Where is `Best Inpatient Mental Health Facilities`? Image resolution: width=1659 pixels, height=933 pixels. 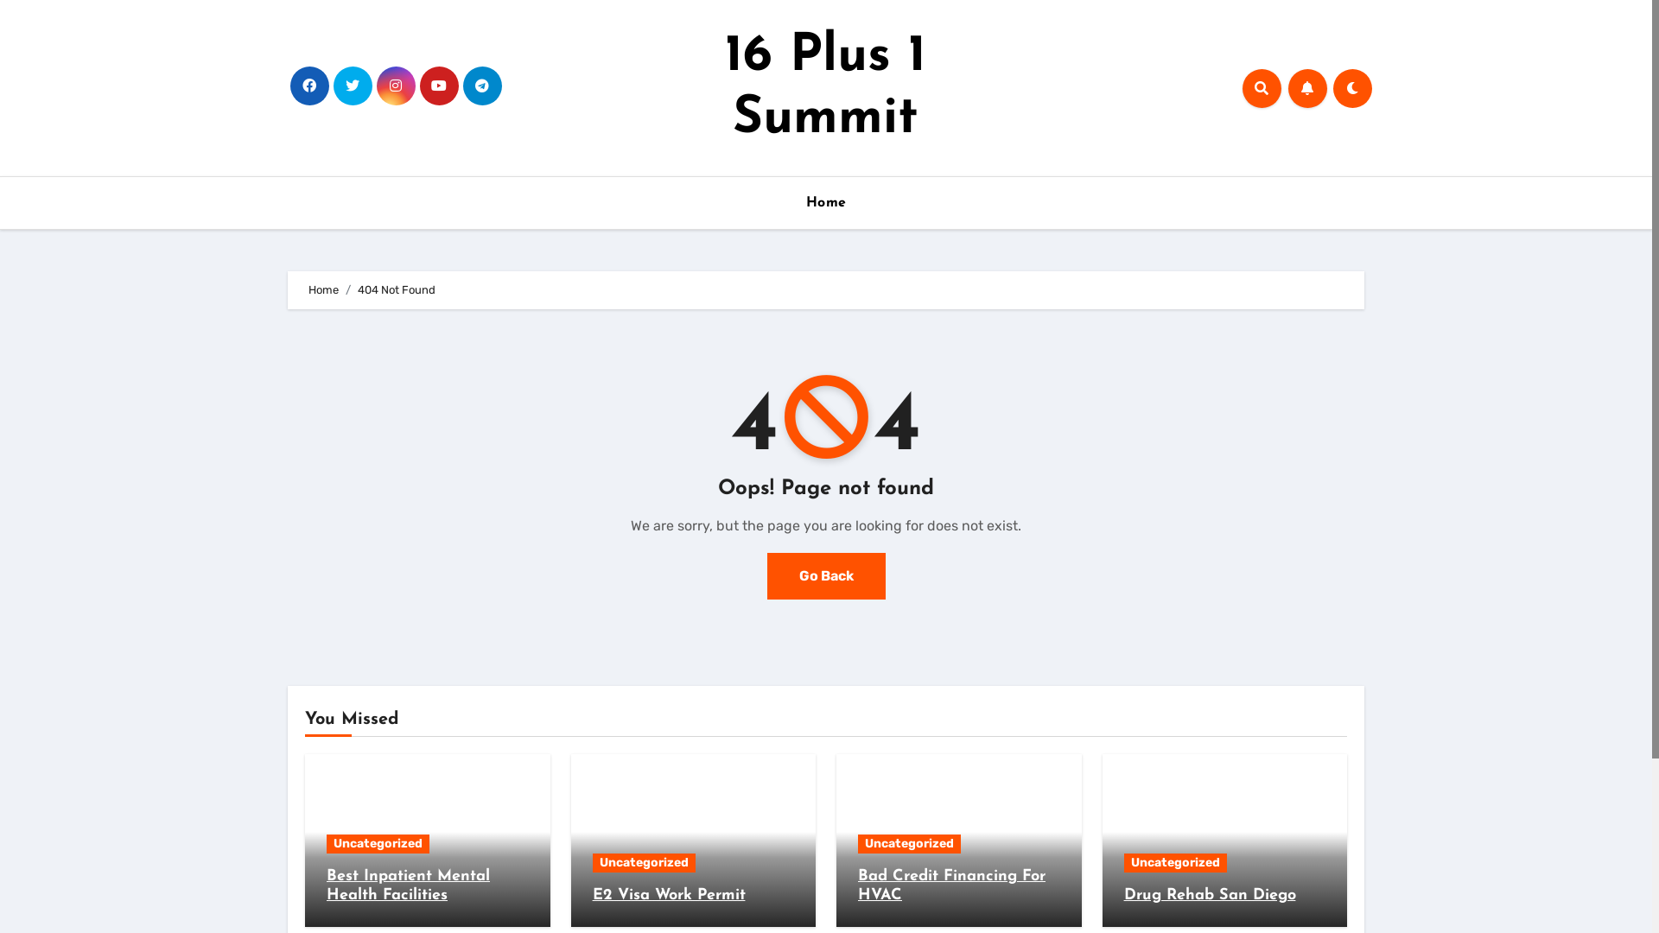 Best Inpatient Mental Health Facilities is located at coordinates (408, 886).